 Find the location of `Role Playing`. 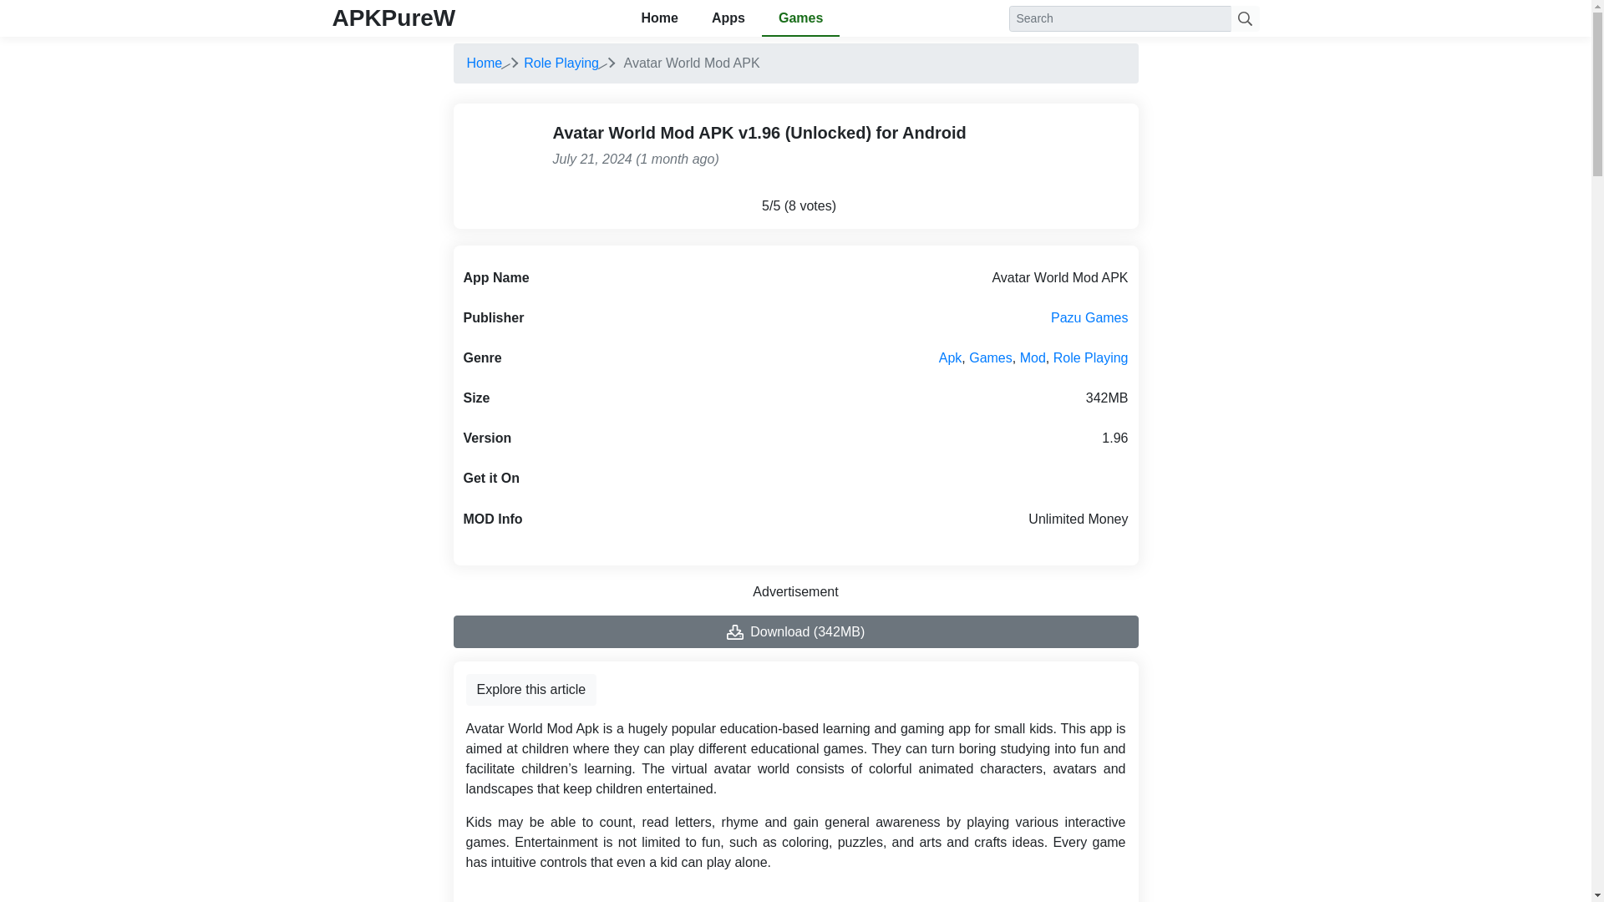

Role Playing is located at coordinates (1091, 357).